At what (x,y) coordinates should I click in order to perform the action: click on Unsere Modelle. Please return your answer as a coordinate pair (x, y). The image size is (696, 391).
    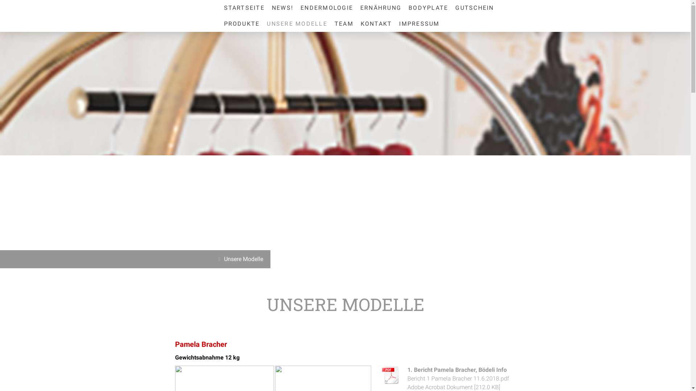
    Looking at the image, I should click on (242, 259).